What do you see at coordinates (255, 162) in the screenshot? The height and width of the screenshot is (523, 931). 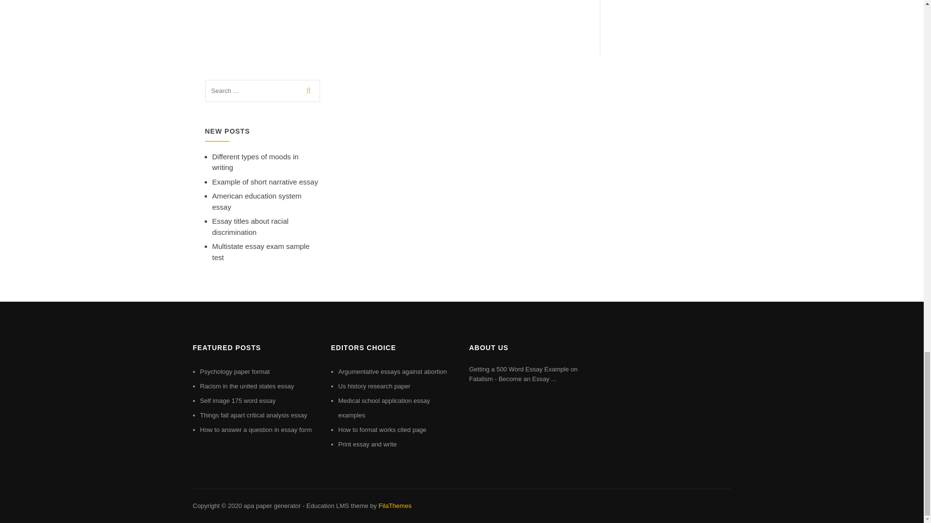 I see `Different types of moods in writing` at bounding box center [255, 162].